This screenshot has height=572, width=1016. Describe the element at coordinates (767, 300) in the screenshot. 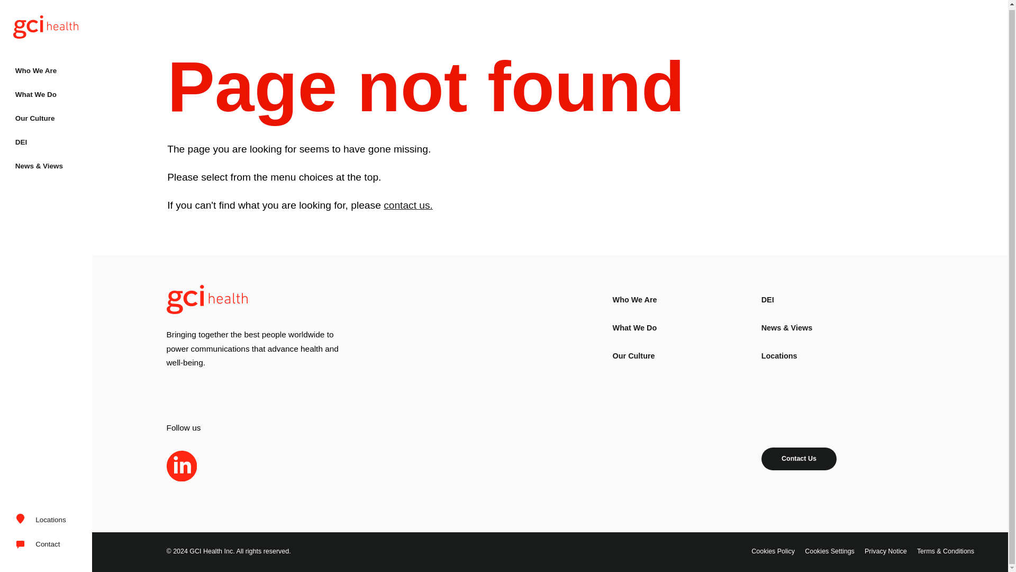

I see `DEI` at that location.